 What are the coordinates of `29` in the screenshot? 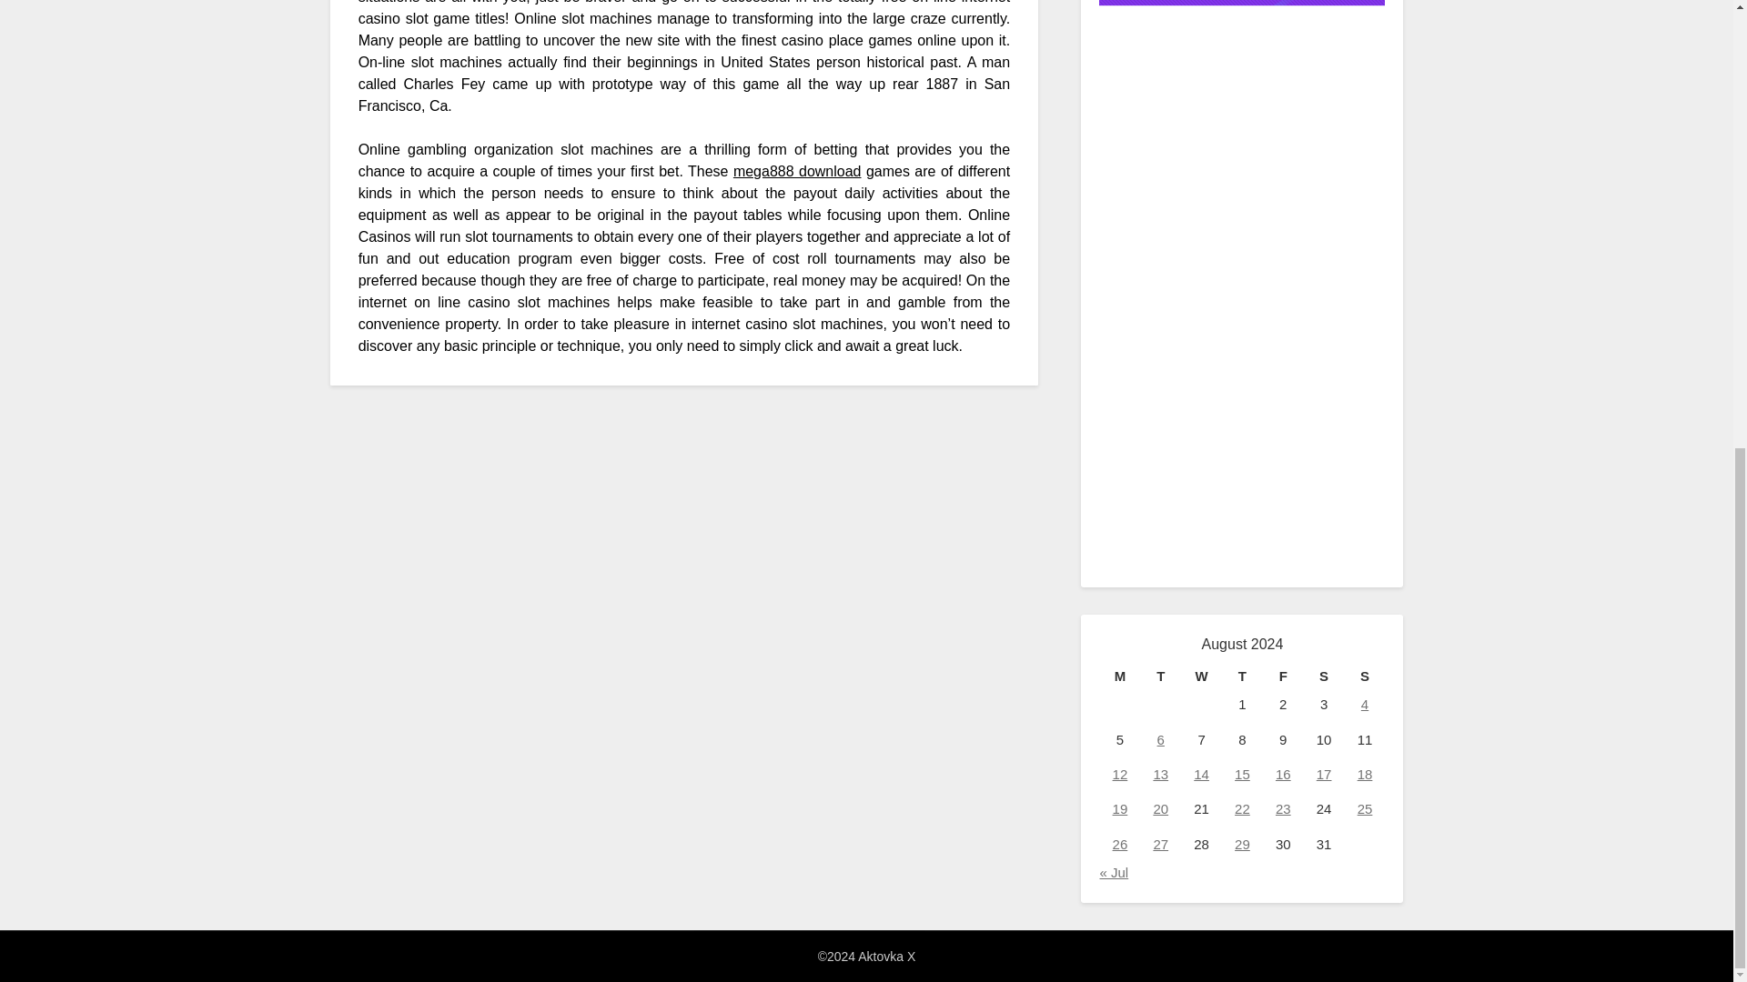 It's located at (1243, 844).